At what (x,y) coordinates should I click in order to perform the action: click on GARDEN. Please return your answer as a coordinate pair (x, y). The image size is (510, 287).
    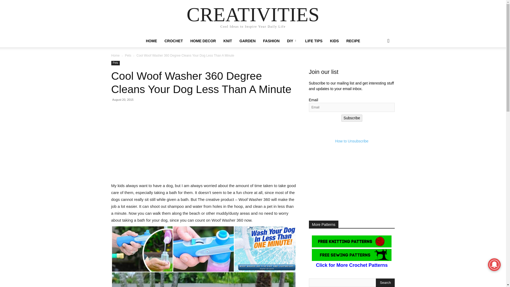
    Looking at the image, I should click on (248, 41).